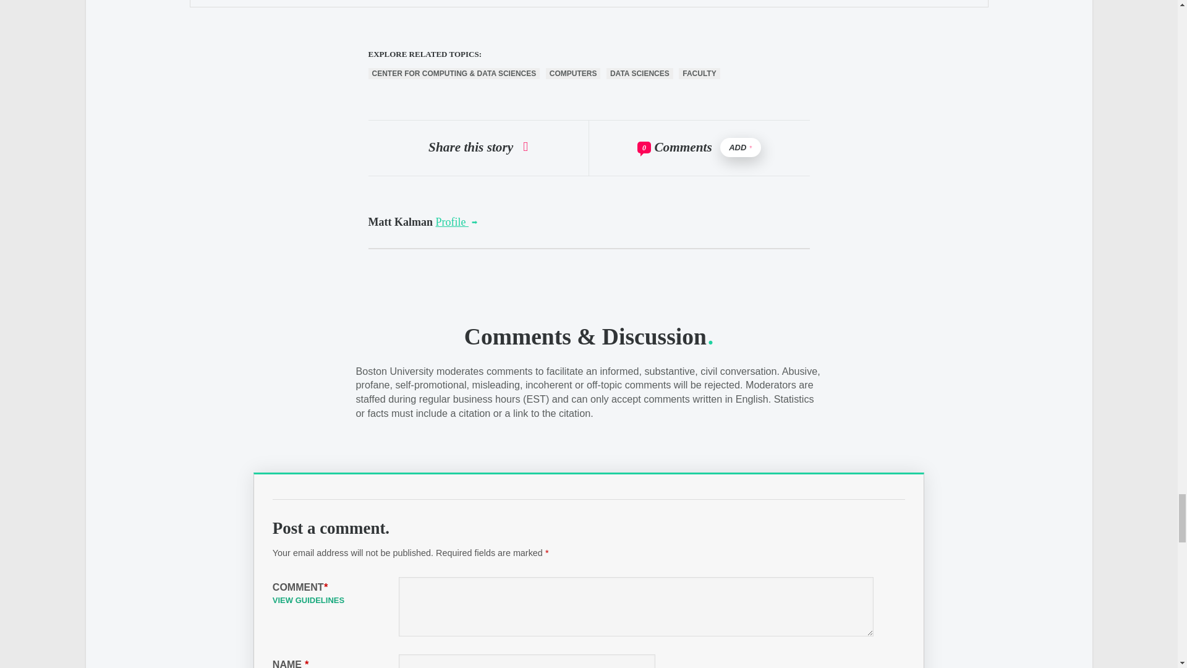  I want to click on Profile, so click(456, 221).